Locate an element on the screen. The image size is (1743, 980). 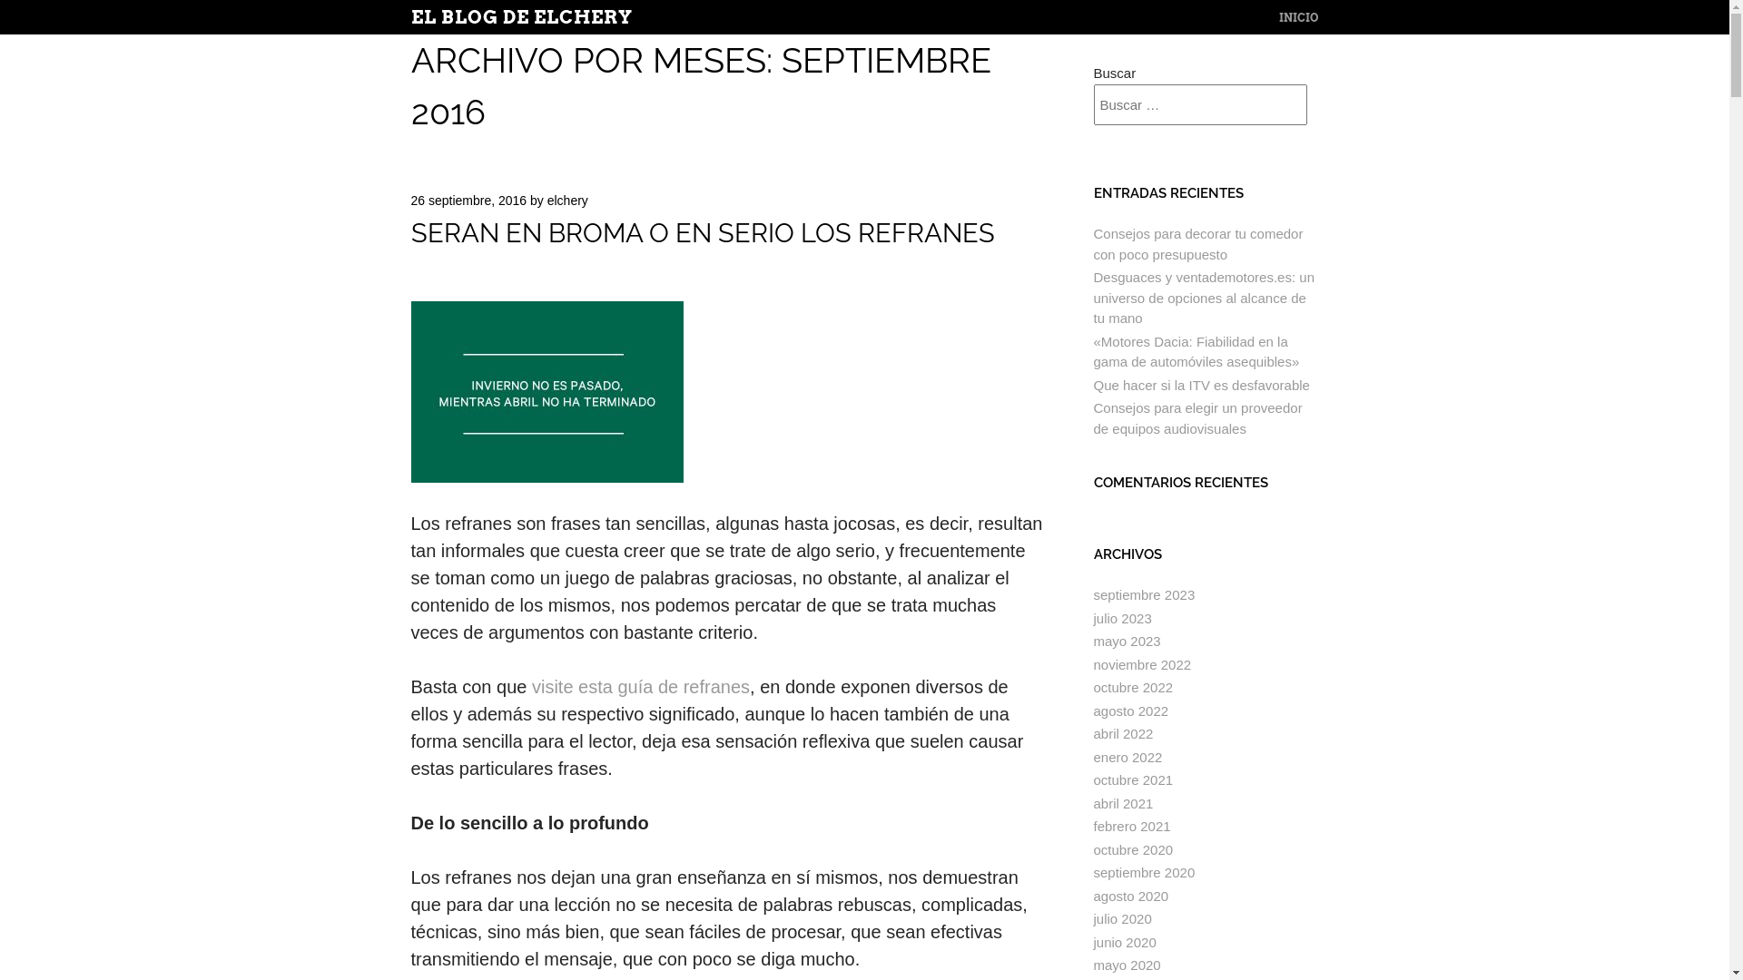
mayo 2020 is located at coordinates (1127, 965).